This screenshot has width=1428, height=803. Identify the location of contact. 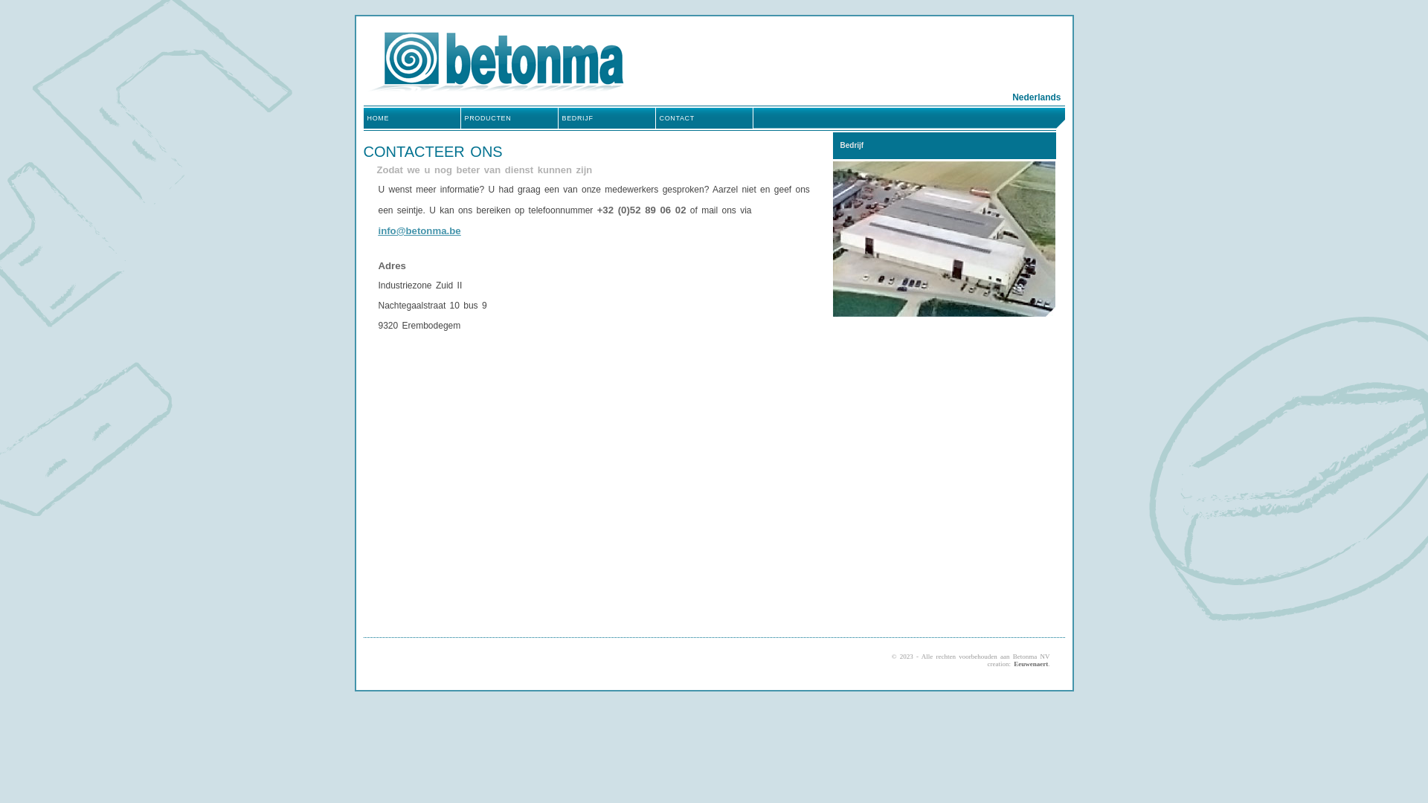
(705, 118).